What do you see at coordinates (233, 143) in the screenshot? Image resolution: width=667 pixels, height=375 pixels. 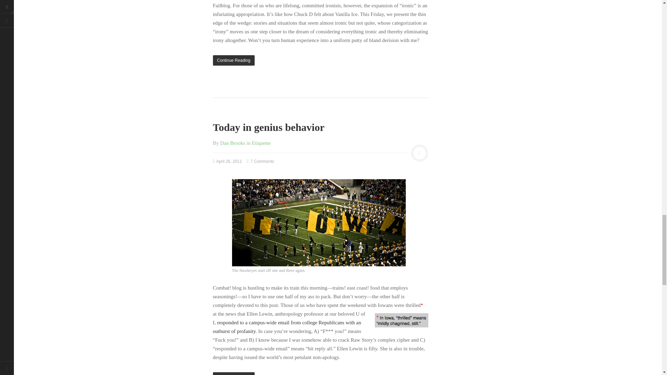 I see `View all posts by Dan Brooks` at bounding box center [233, 143].